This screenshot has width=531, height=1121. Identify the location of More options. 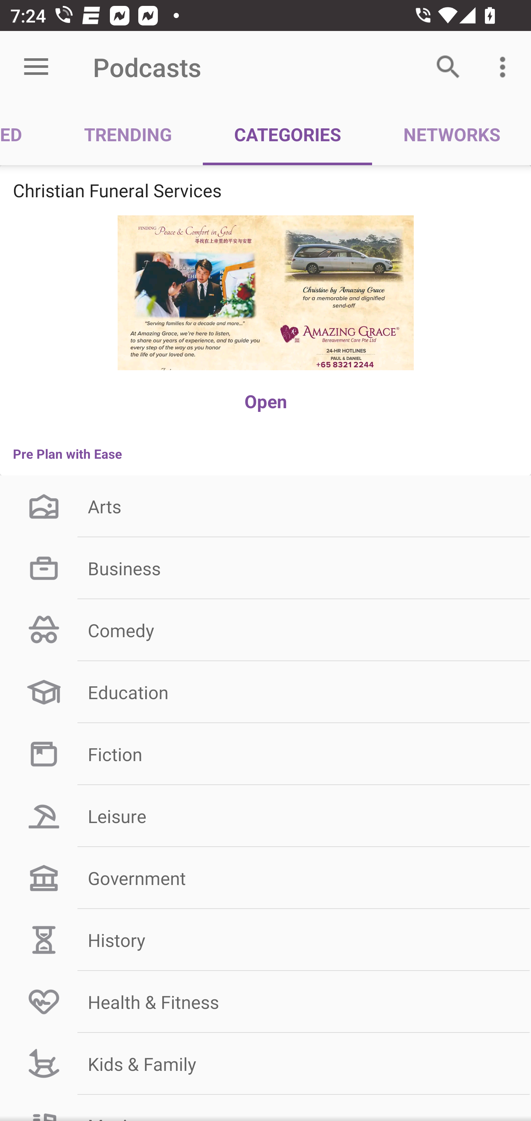
(505, 67).